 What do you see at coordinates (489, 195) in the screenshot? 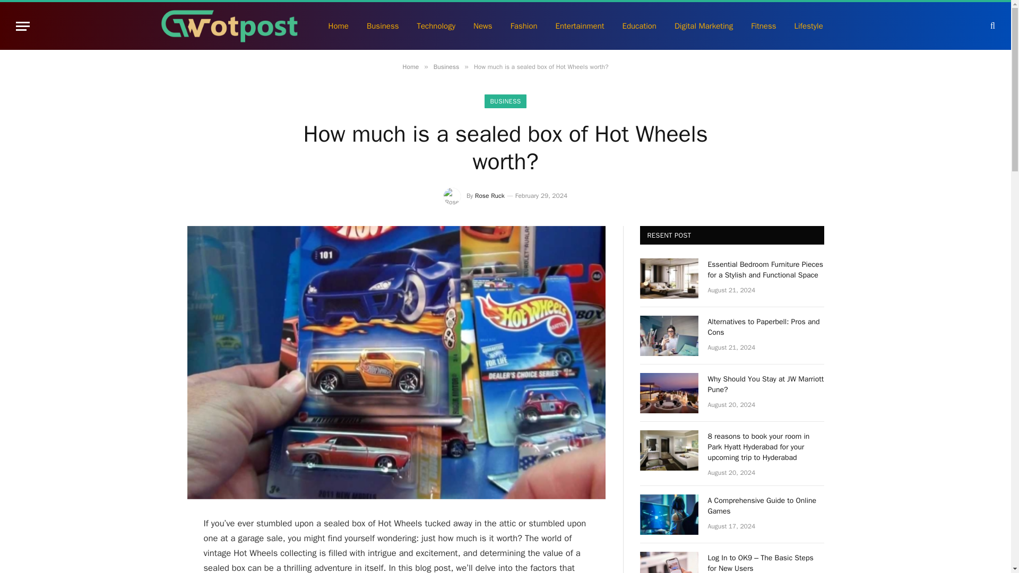
I see `Rose Ruck` at bounding box center [489, 195].